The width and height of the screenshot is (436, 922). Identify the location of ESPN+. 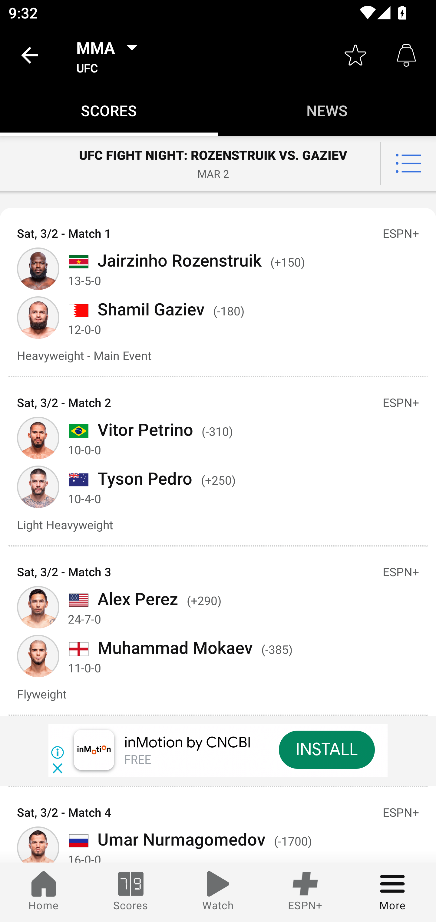
(305, 892).